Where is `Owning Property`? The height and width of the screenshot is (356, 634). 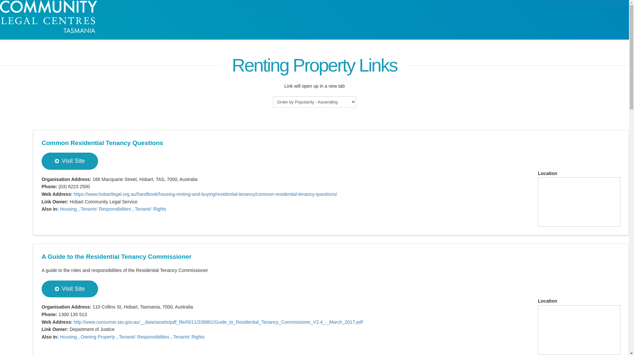 Owning Property is located at coordinates (98, 337).